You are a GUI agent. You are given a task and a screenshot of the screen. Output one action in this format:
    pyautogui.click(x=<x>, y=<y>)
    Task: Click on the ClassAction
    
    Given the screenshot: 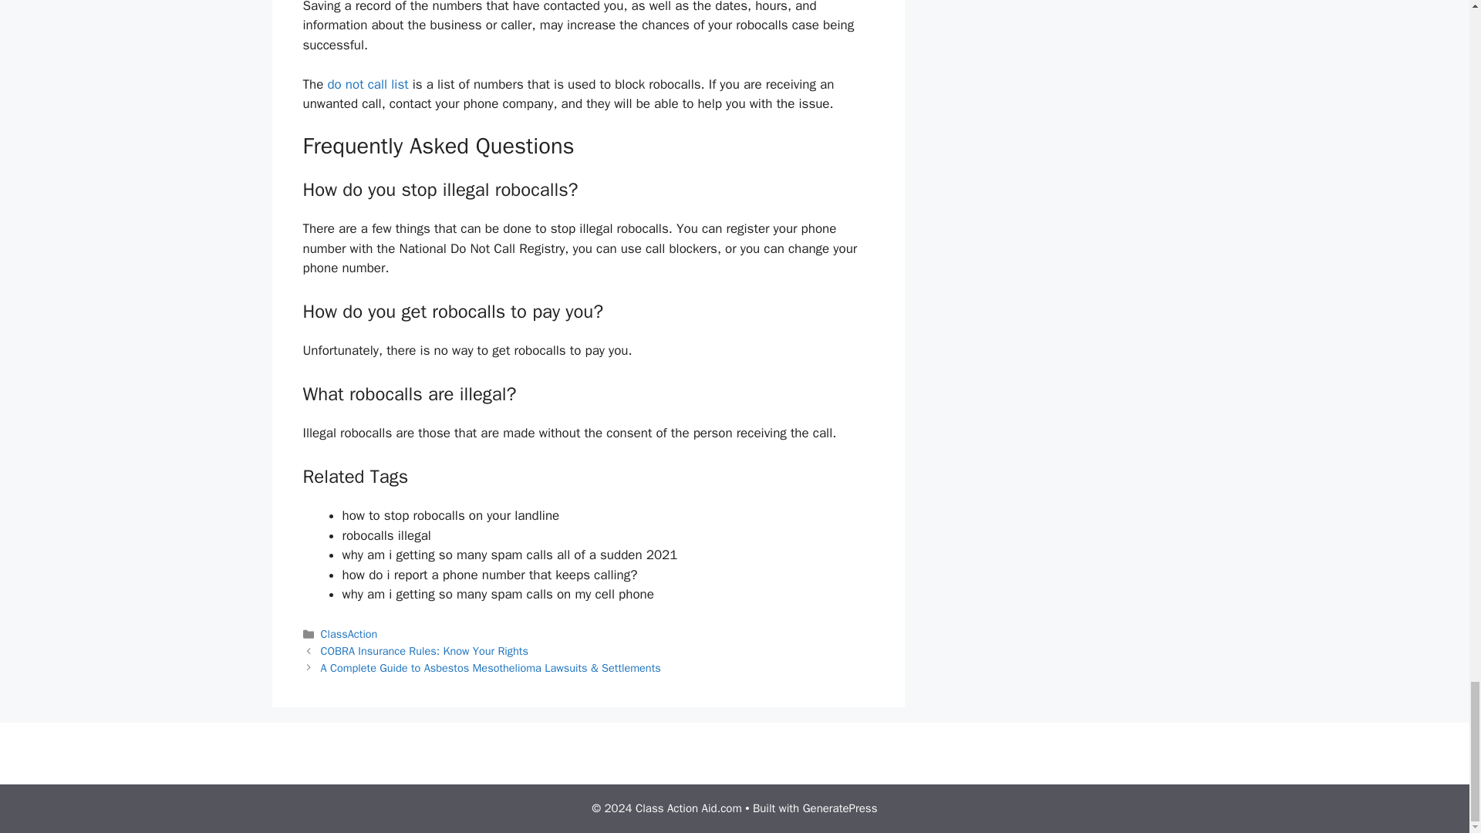 What is the action you would take?
    pyautogui.click(x=349, y=634)
    